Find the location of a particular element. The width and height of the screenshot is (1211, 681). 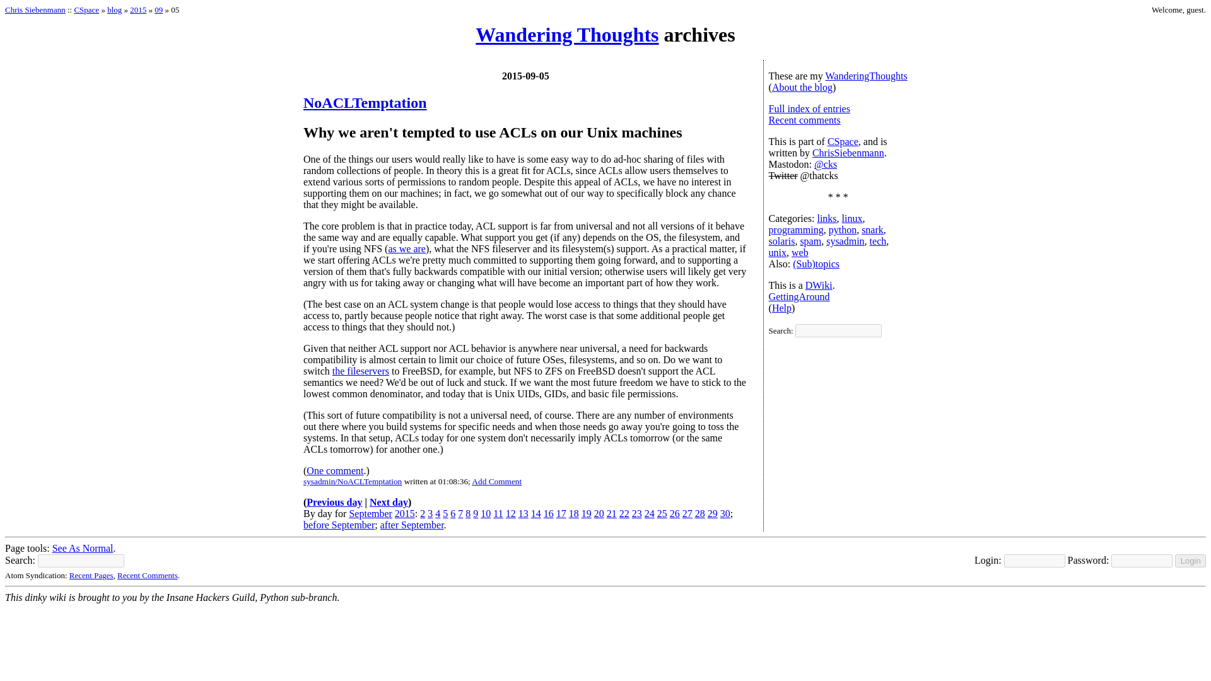

Add Comment is located at coordinates (497, 482).